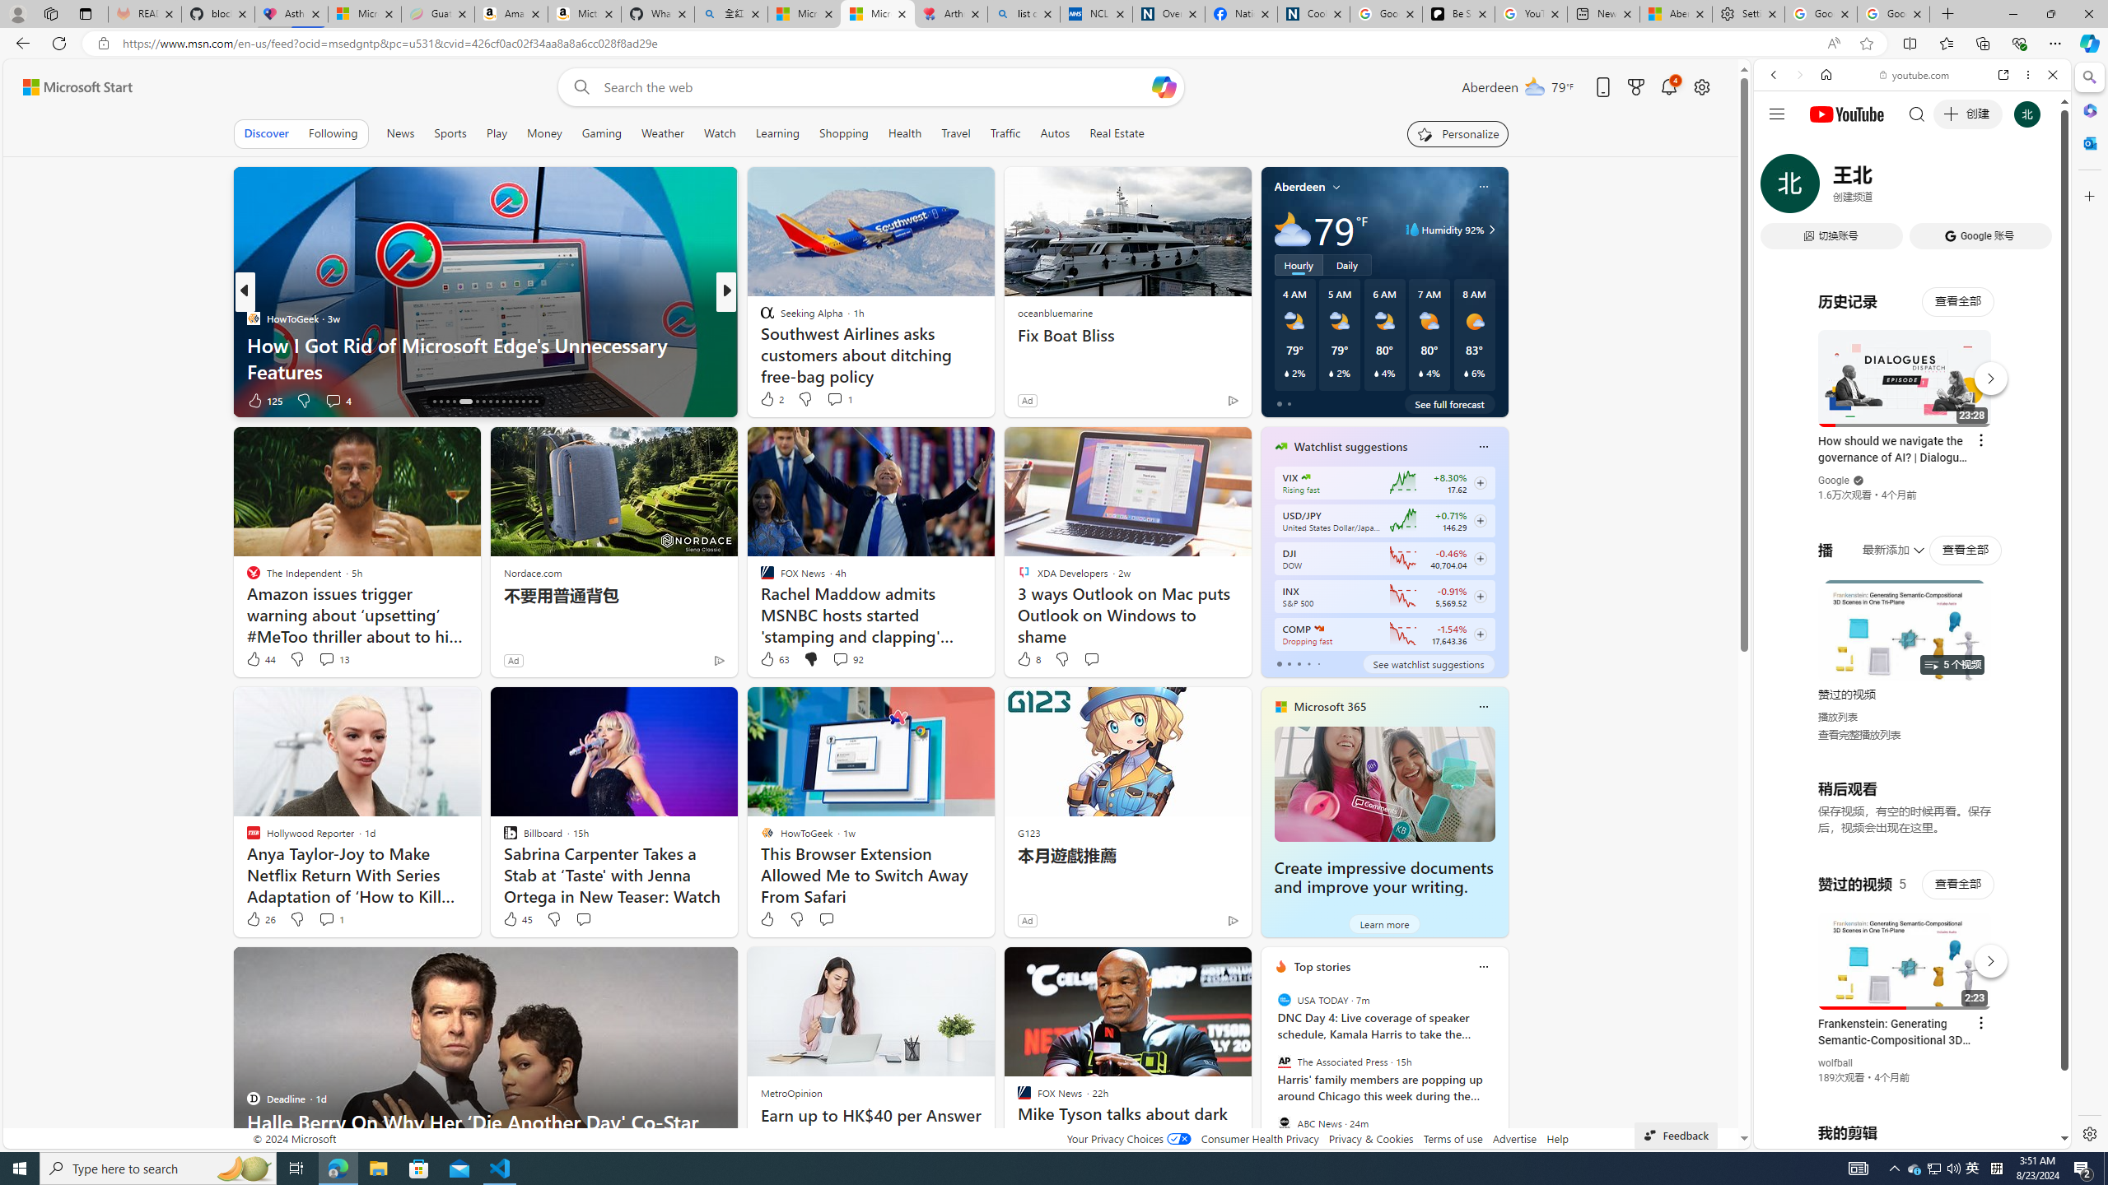 The image size is (2108, 1185). Describe the element at coordinates (1314, 14) in the screenshot. I see `Cookies` at that location.